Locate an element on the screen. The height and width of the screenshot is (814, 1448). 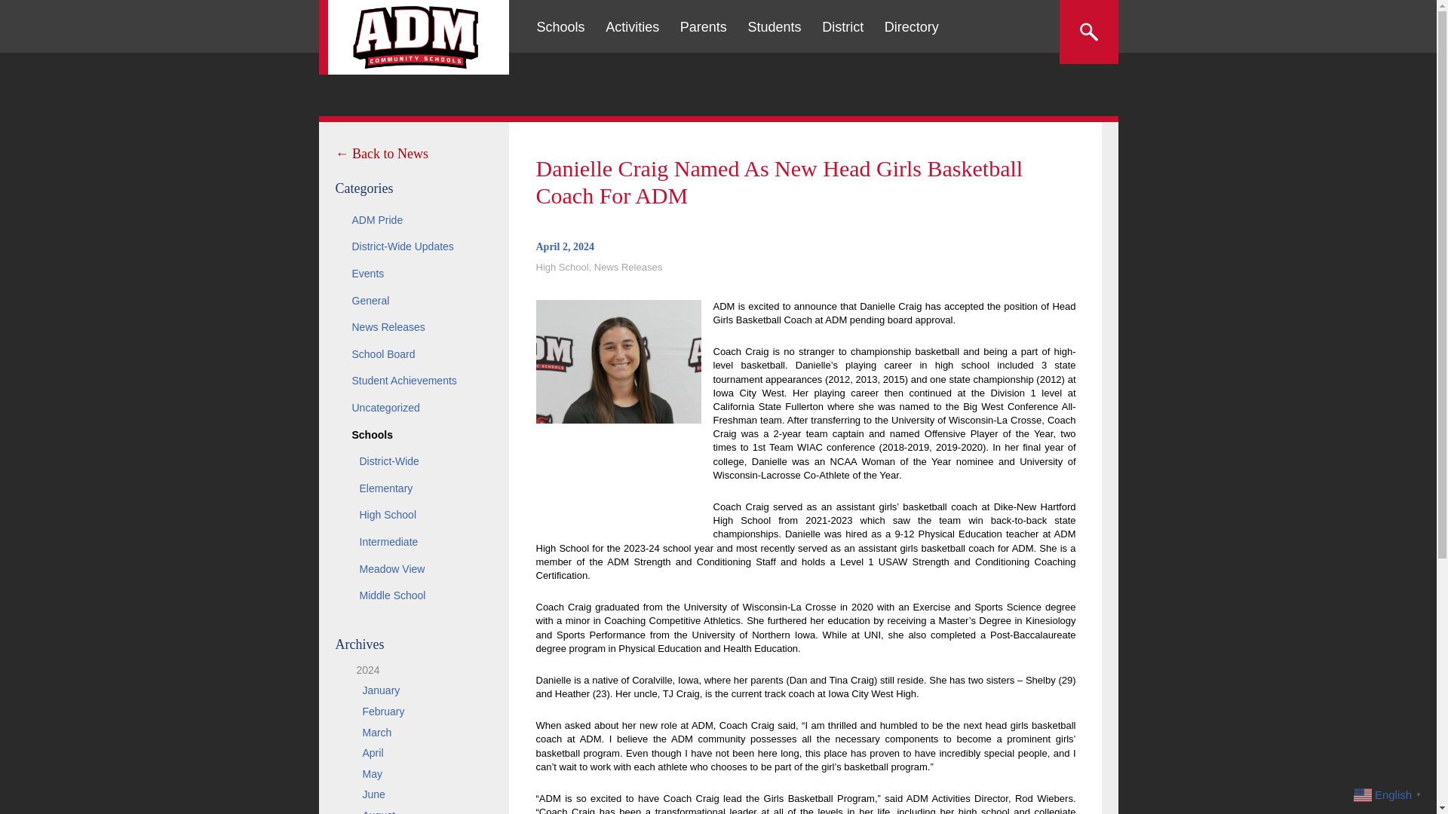
Student Achievements is located at coordinates (413, 381).